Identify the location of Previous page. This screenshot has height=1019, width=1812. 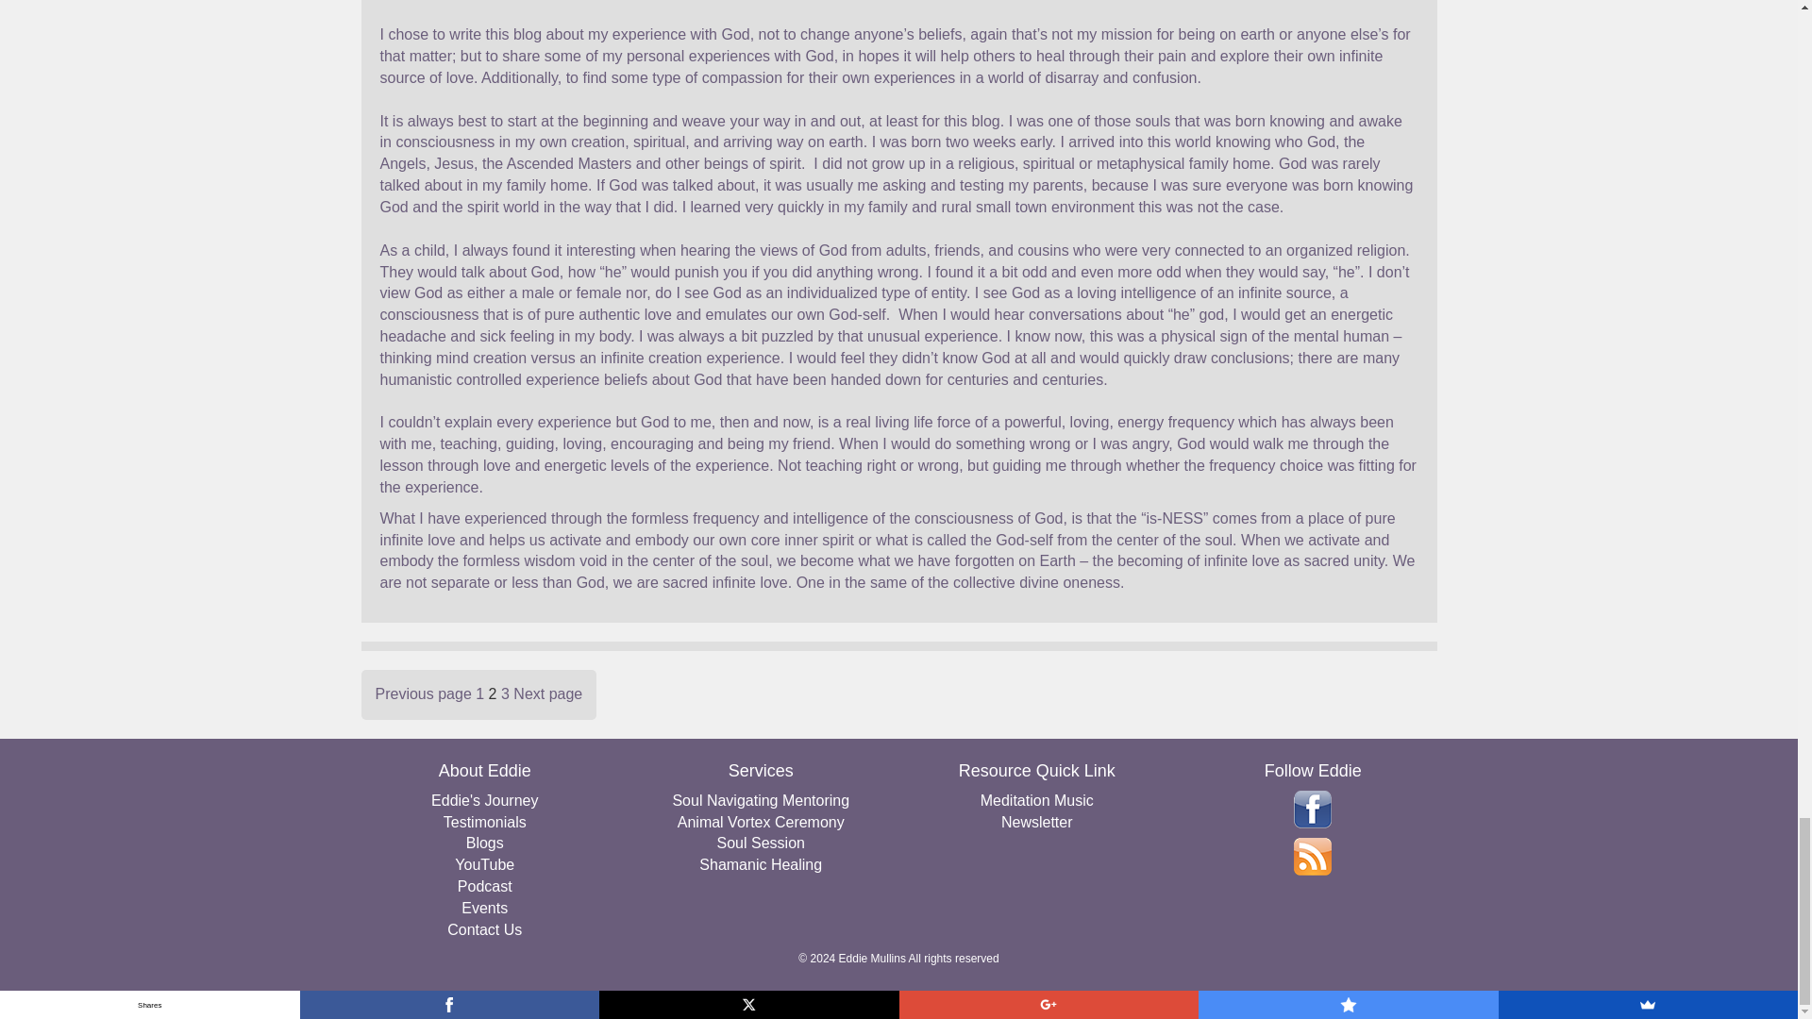
(423, 693).